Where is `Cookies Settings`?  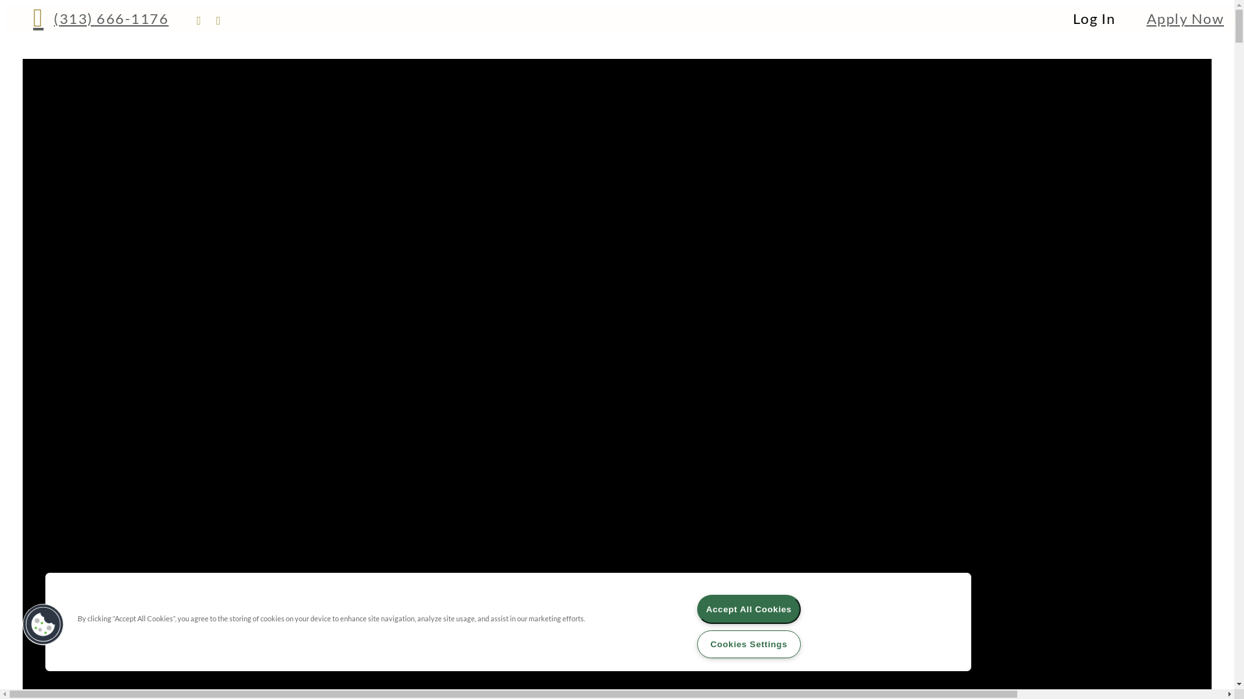
Cookies Settings is located at coordinates (749, 645).